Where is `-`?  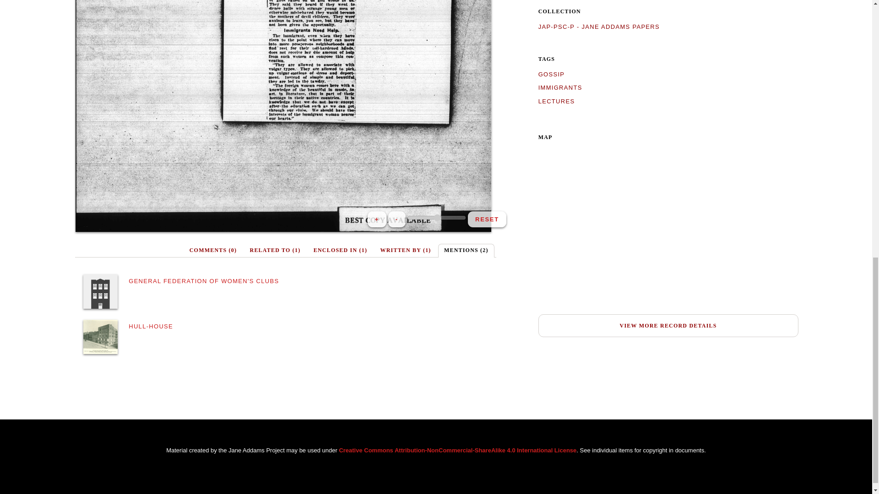
- is located at coordinates (396, 219).